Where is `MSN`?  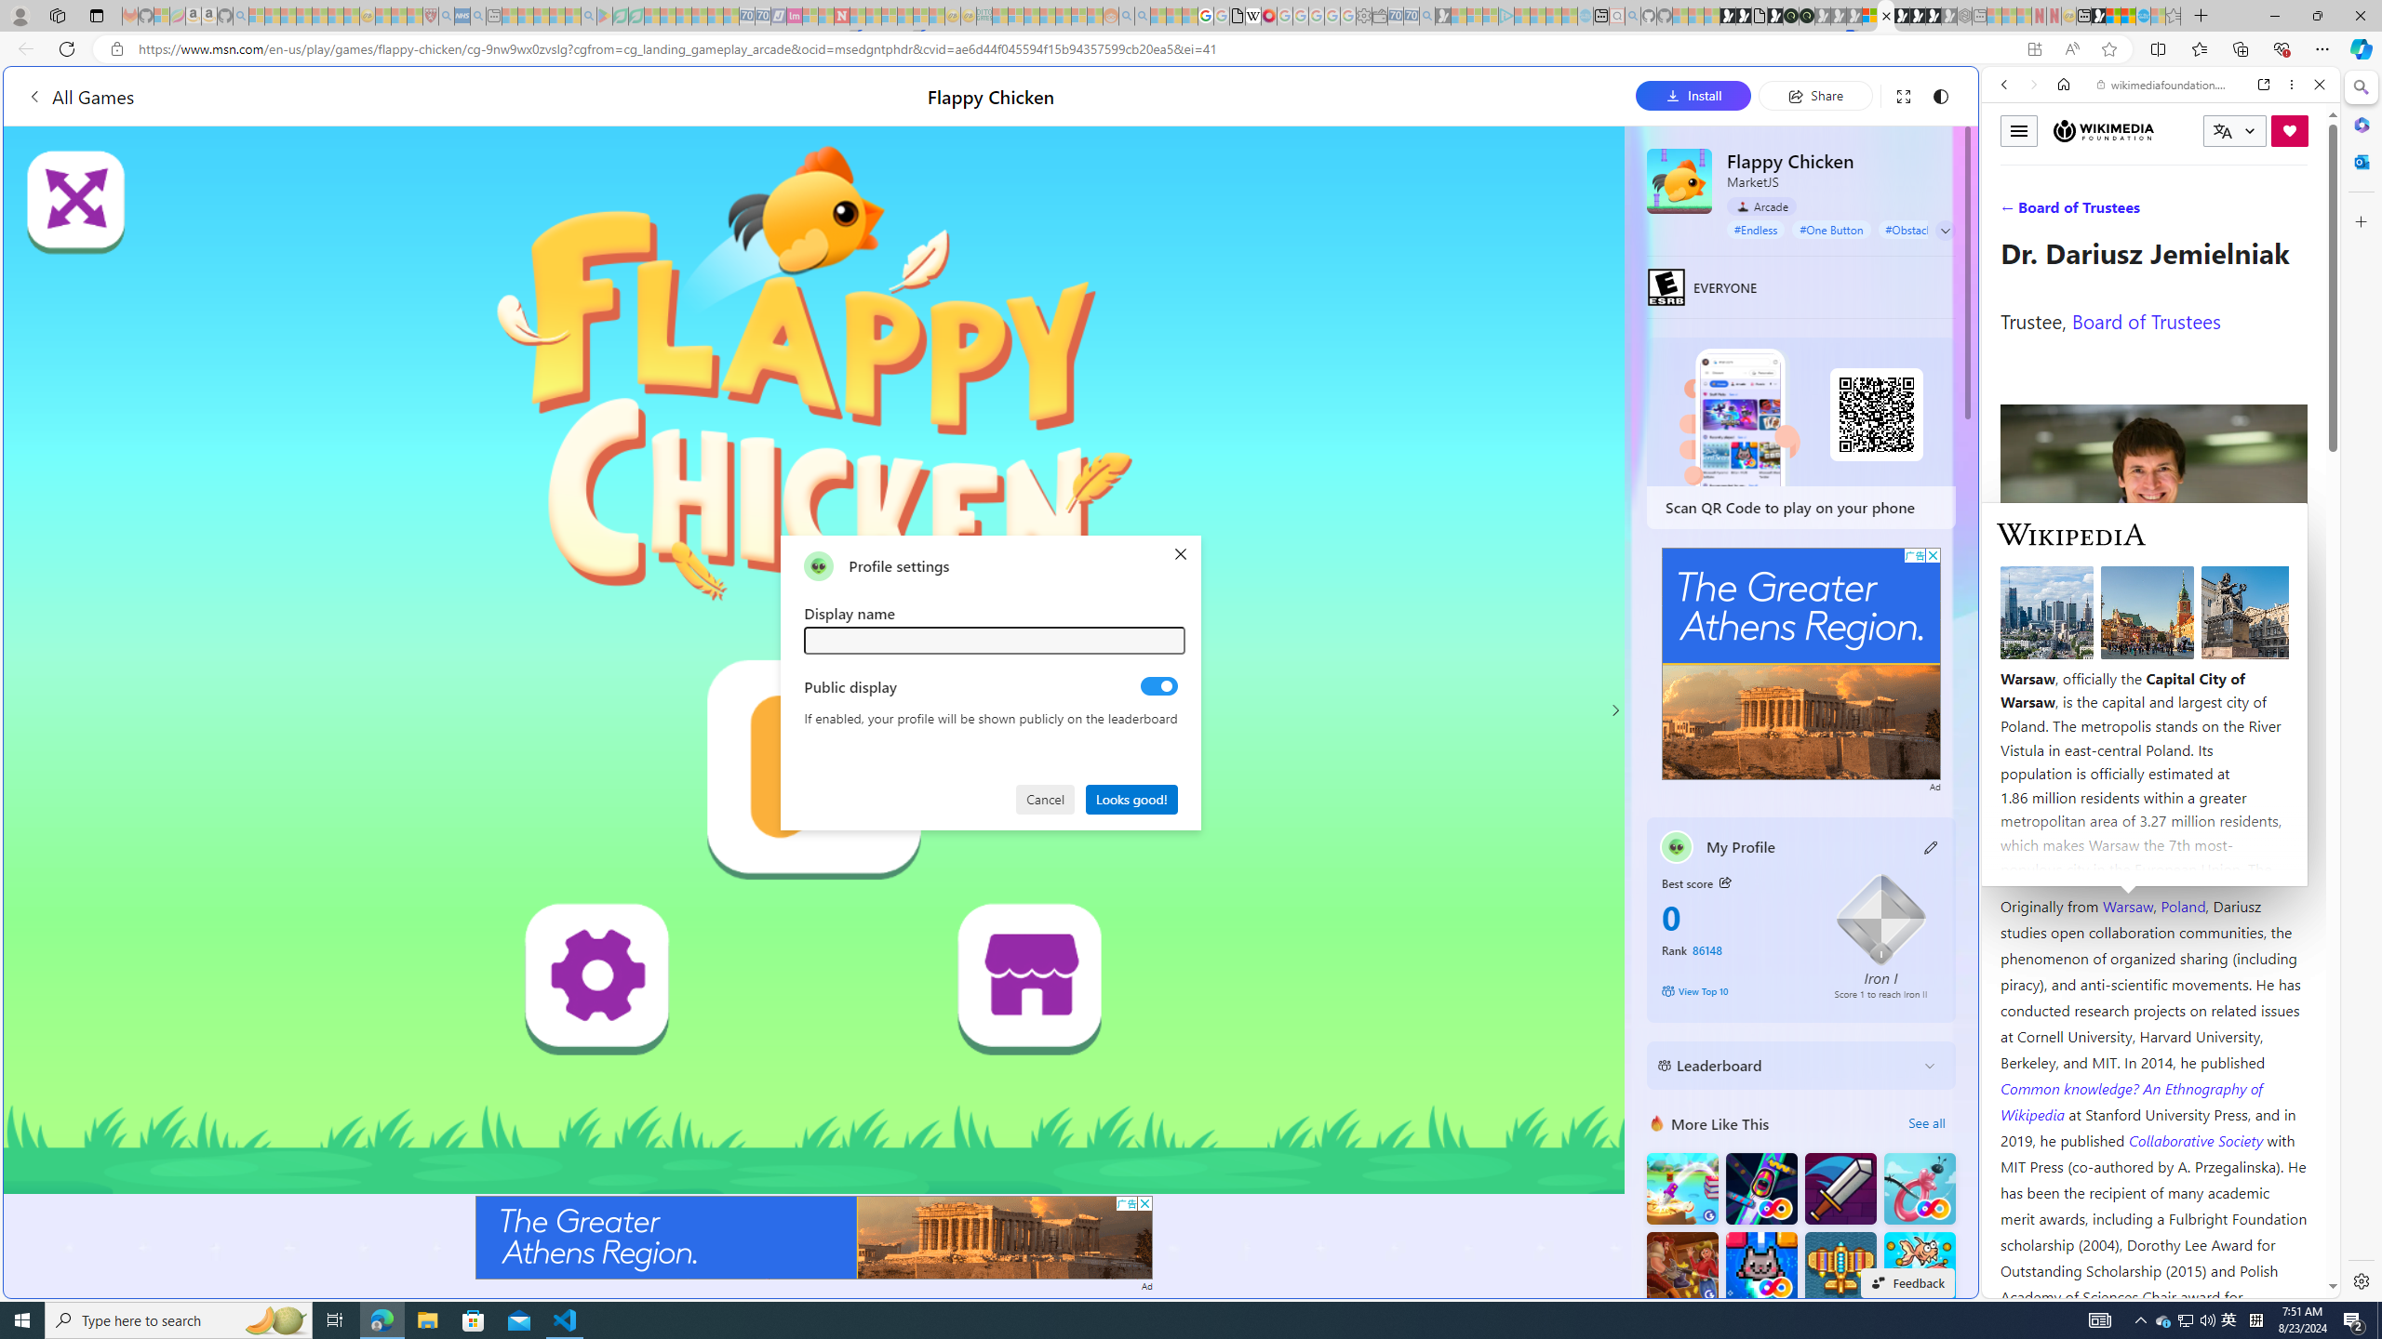
MSN is located at coordinates (1829, 878).